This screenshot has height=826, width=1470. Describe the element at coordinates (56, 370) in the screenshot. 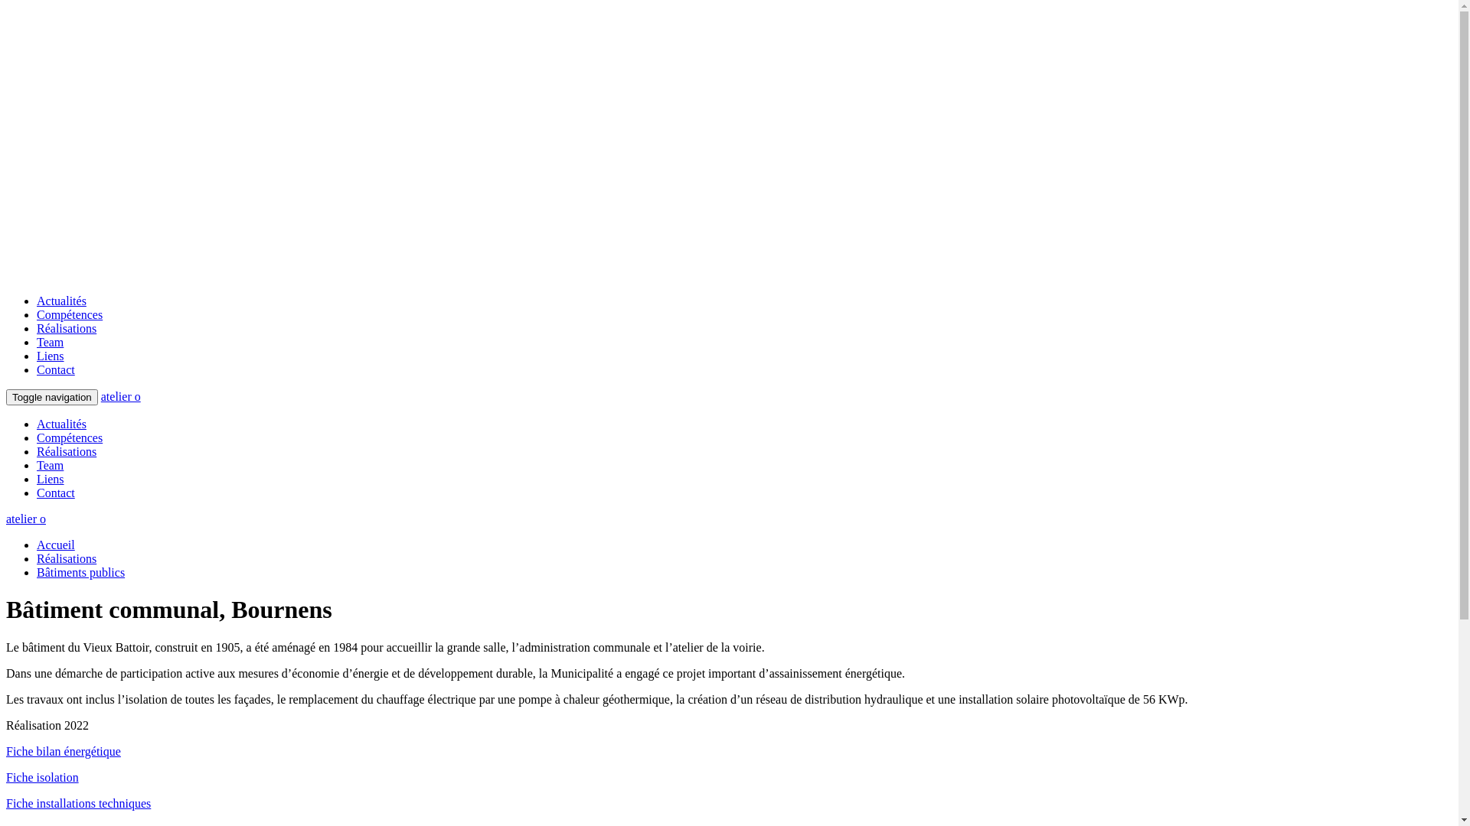

I see `Contact` at that location.